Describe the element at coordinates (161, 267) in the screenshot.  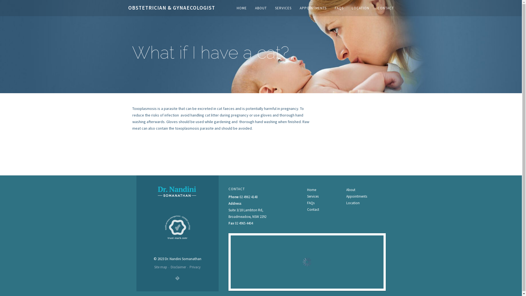
I see `Site map` at that location.